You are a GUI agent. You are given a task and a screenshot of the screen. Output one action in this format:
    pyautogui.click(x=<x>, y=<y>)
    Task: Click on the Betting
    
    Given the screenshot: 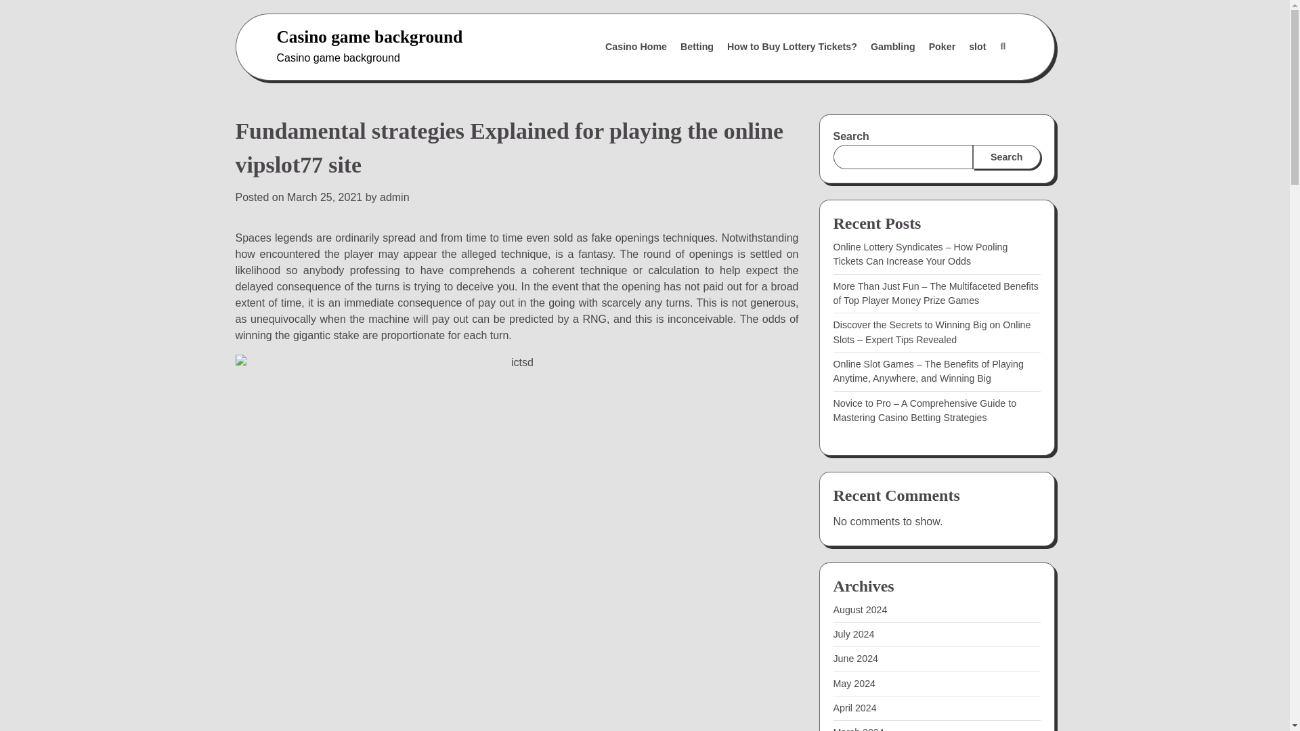 What is the action you would take?
    pyautogui.click(x=696, y=46)
    